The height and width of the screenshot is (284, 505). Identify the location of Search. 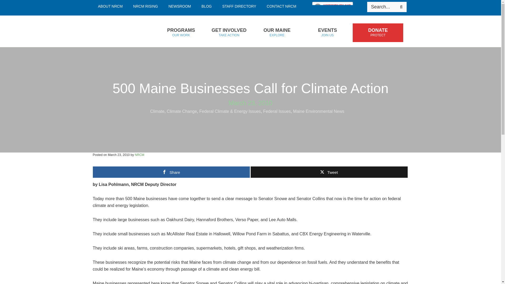
(207, 6).